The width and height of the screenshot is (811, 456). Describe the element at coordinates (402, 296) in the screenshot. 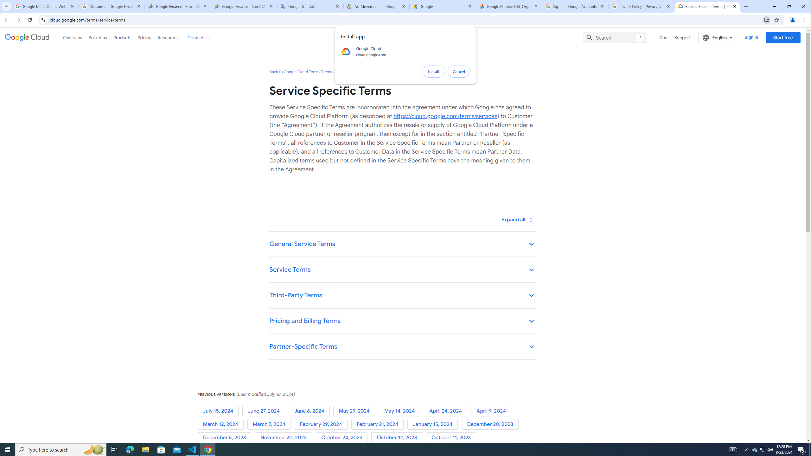

I see `Third-Party Terms keyboard_arrow_down` at that location.